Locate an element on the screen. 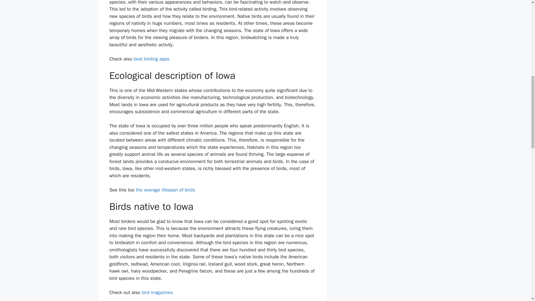  bird magazines is located at coordinates (157, 292).